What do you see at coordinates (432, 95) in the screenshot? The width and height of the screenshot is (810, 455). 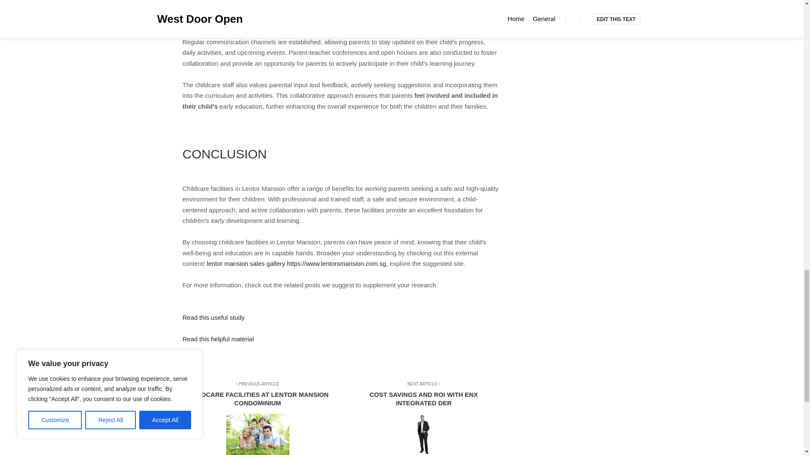 I see `feel involved` at bounding box center [432, 95].